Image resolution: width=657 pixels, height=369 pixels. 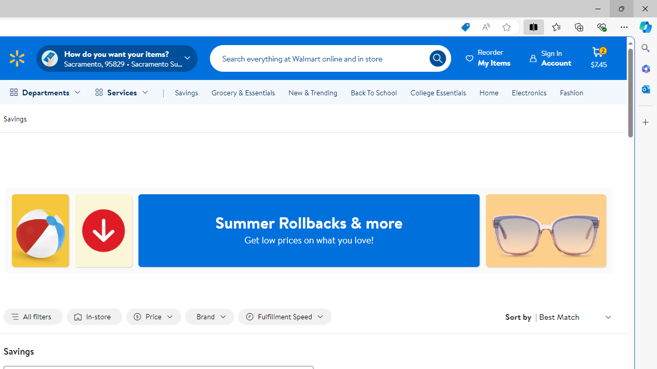 What do you see at coordinates (646, 48) in the screenshot?
I see `Close Search pane` at bounding box center [646, 48].